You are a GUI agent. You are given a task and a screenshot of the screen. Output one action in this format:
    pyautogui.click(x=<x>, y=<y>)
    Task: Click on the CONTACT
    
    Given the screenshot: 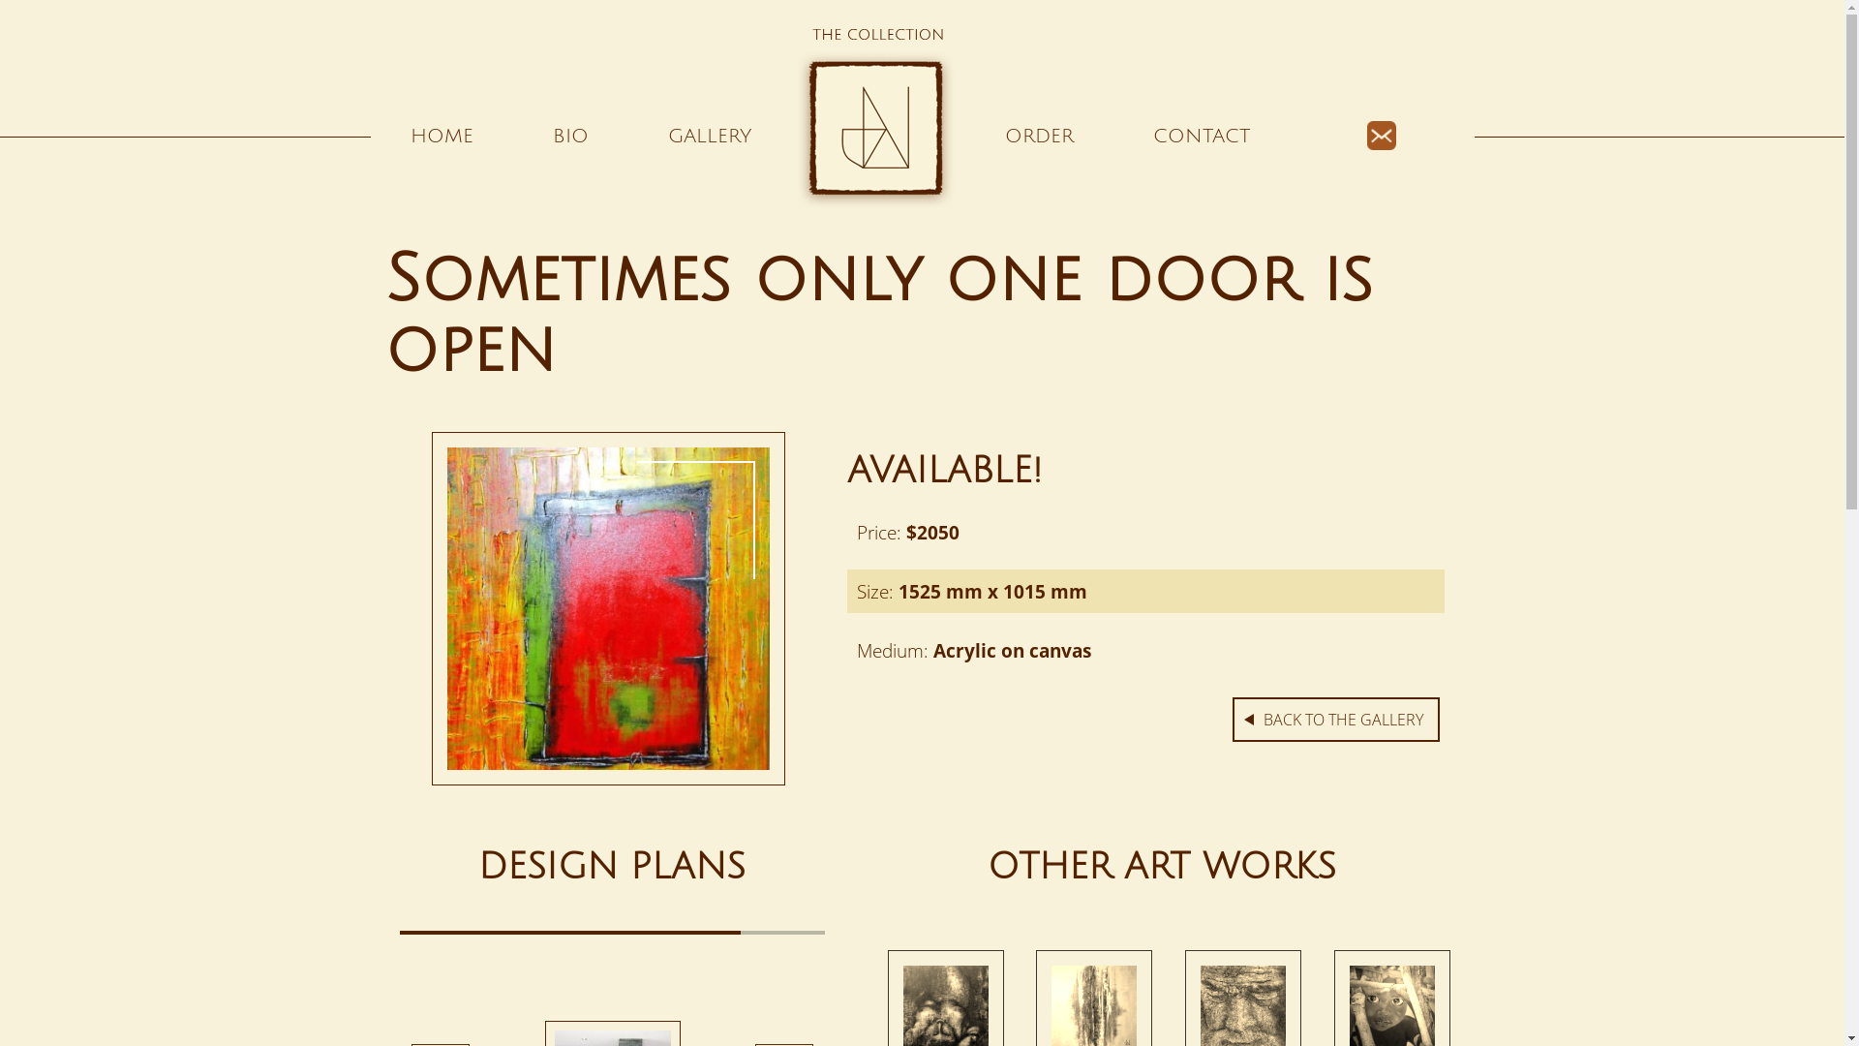 What is the action you would take?
    pyautogui.click(x=1203, y=137)
    